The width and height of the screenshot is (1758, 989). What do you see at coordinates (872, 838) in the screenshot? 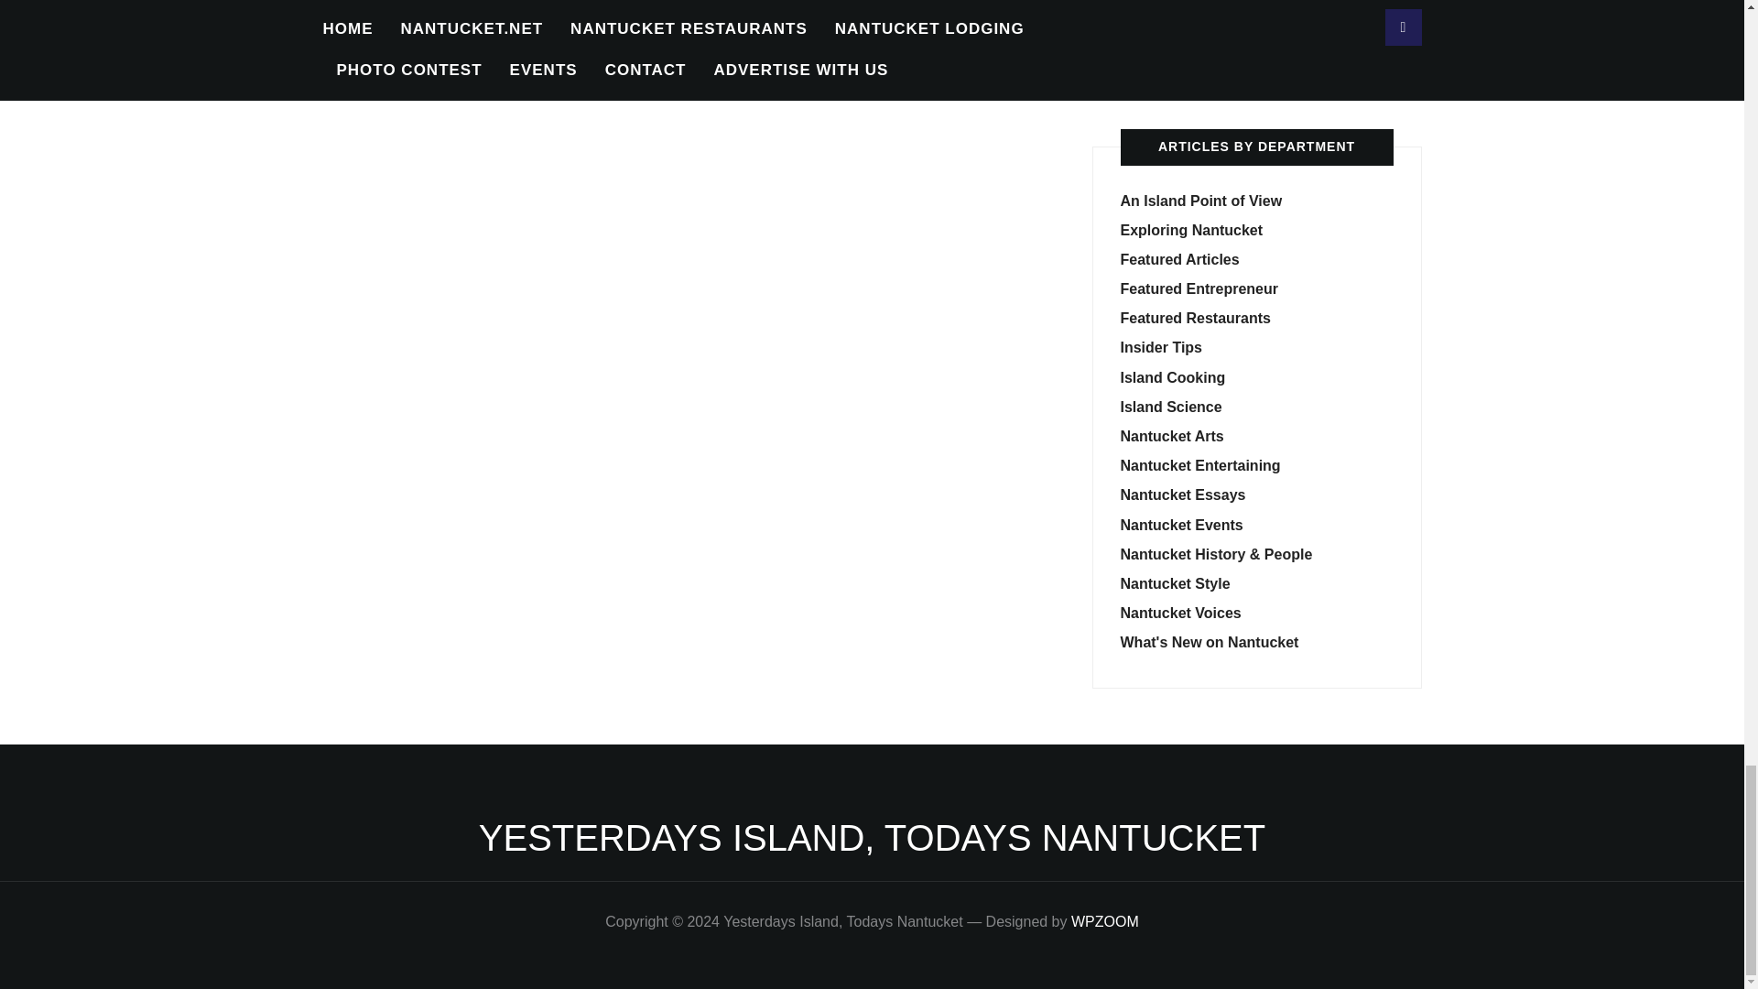
I see `News and Events for Nantucket Island` at bounding box center [872, 838].